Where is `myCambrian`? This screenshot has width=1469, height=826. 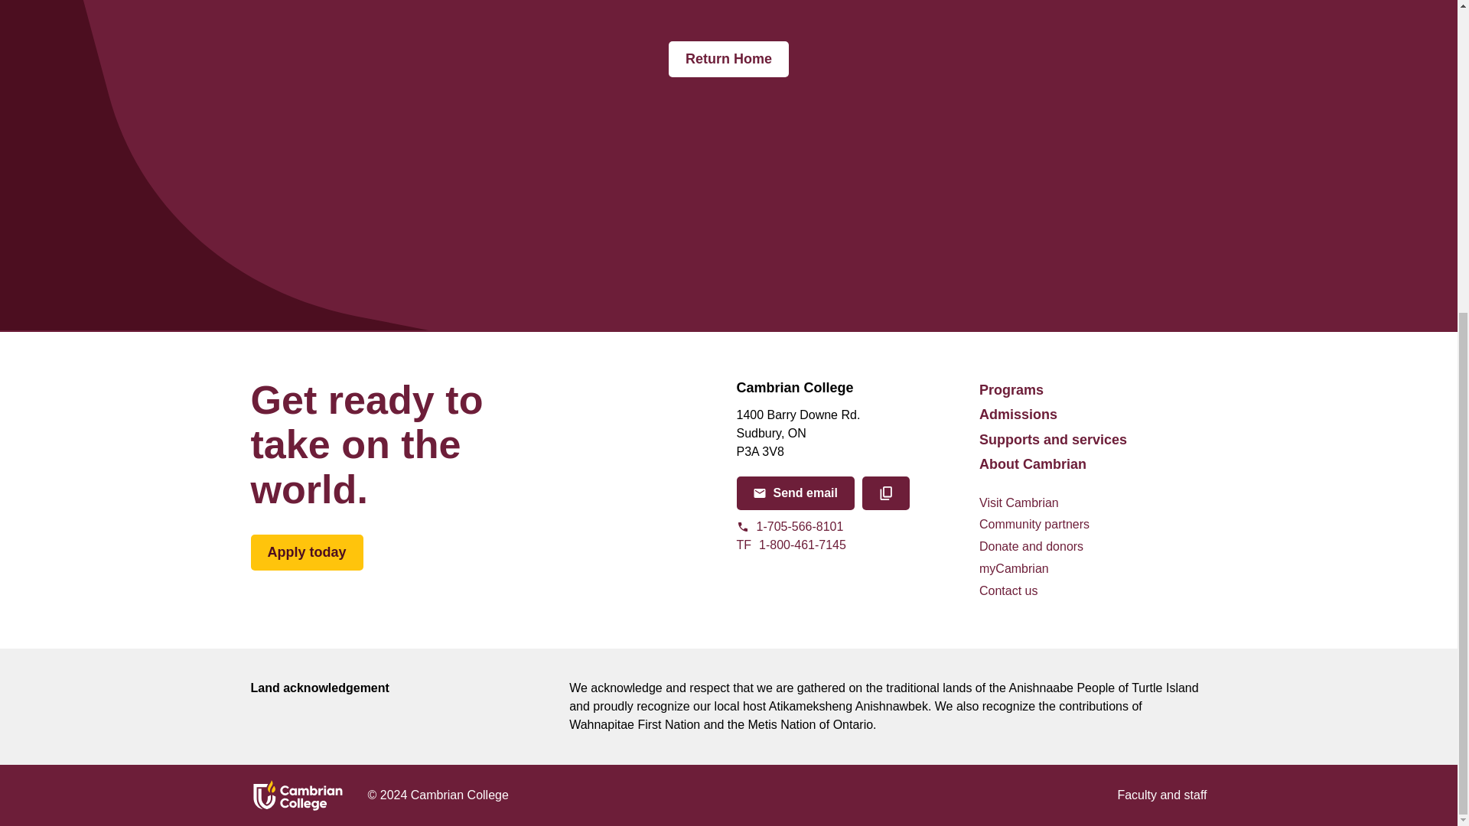 myCambrian is located at coordinates (1033, 463).